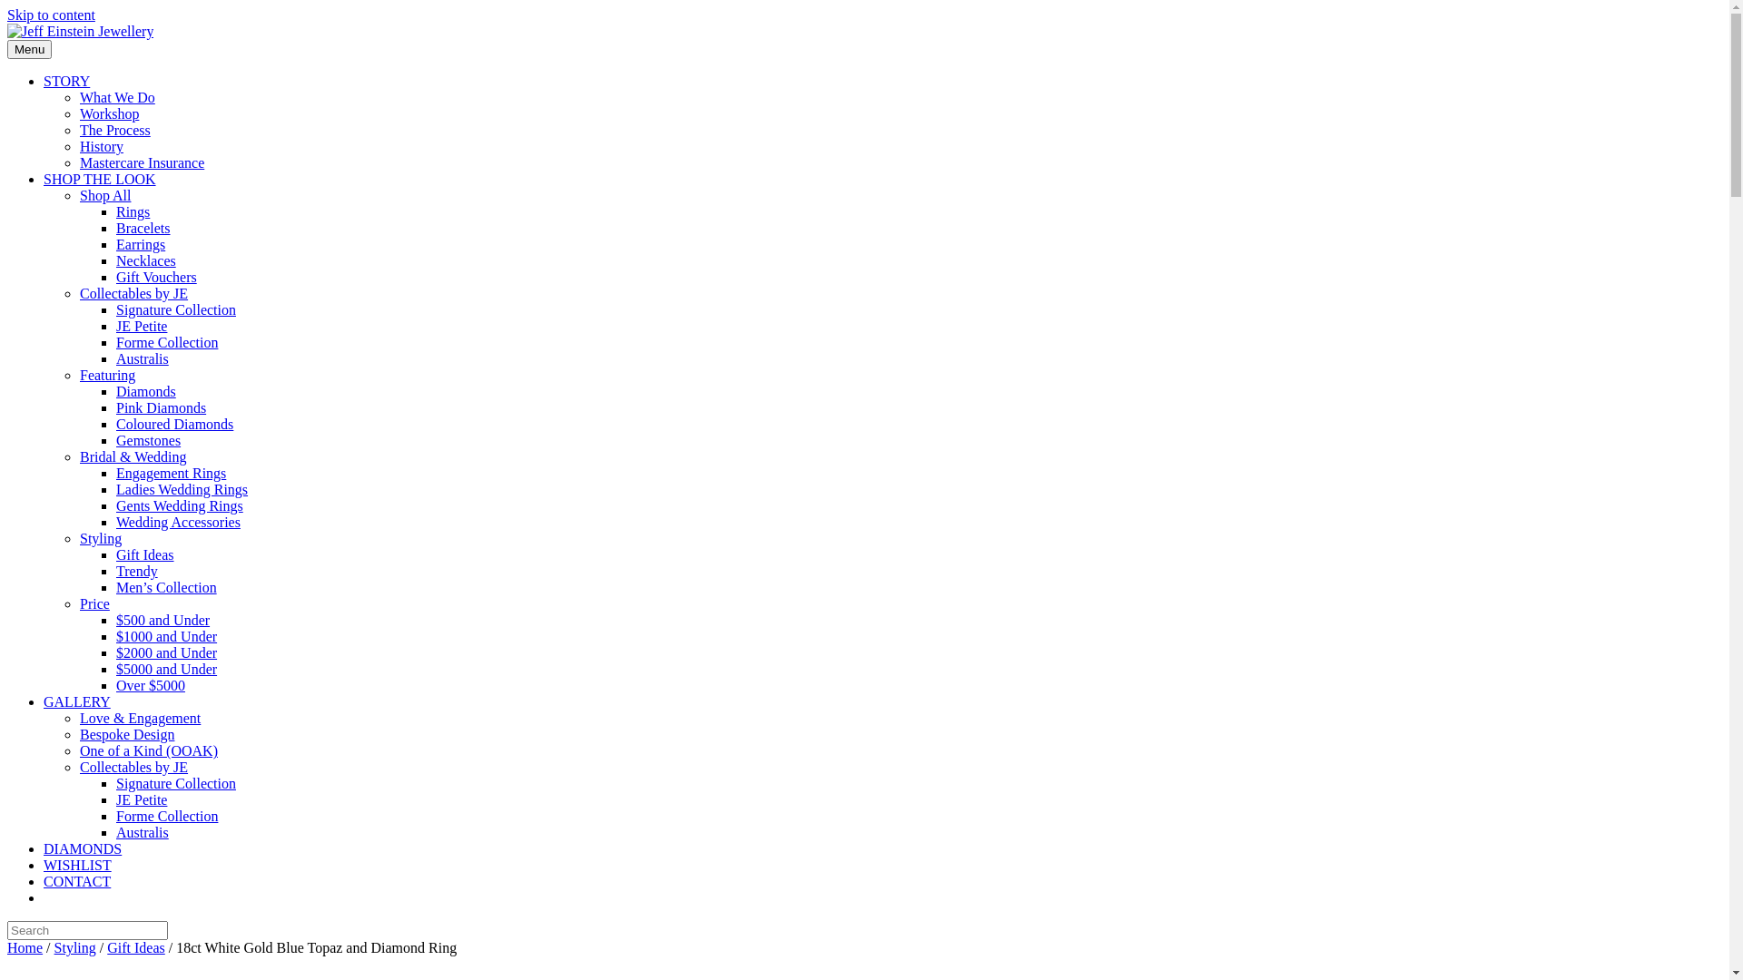 The image size is (1743, 980). I want to click on Love & Engagement, so click(140, 719).